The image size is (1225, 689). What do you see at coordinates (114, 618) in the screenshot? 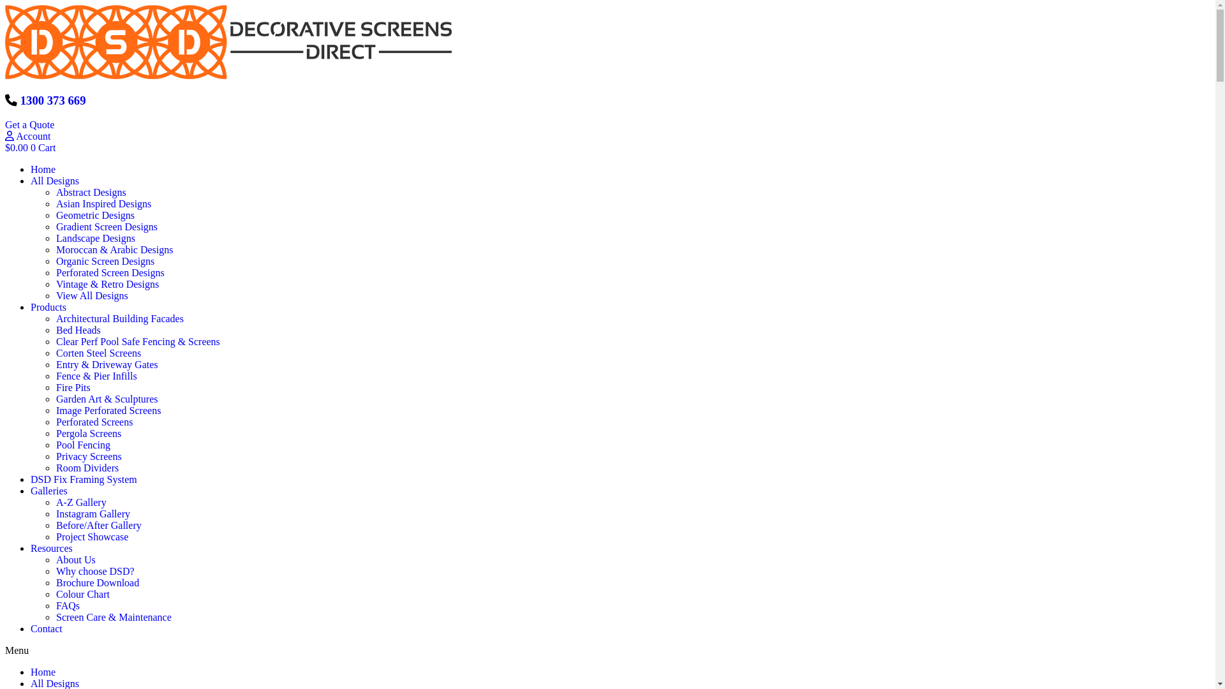
I see `Screen Care & Maintenance` at bounding box center [114, 618].